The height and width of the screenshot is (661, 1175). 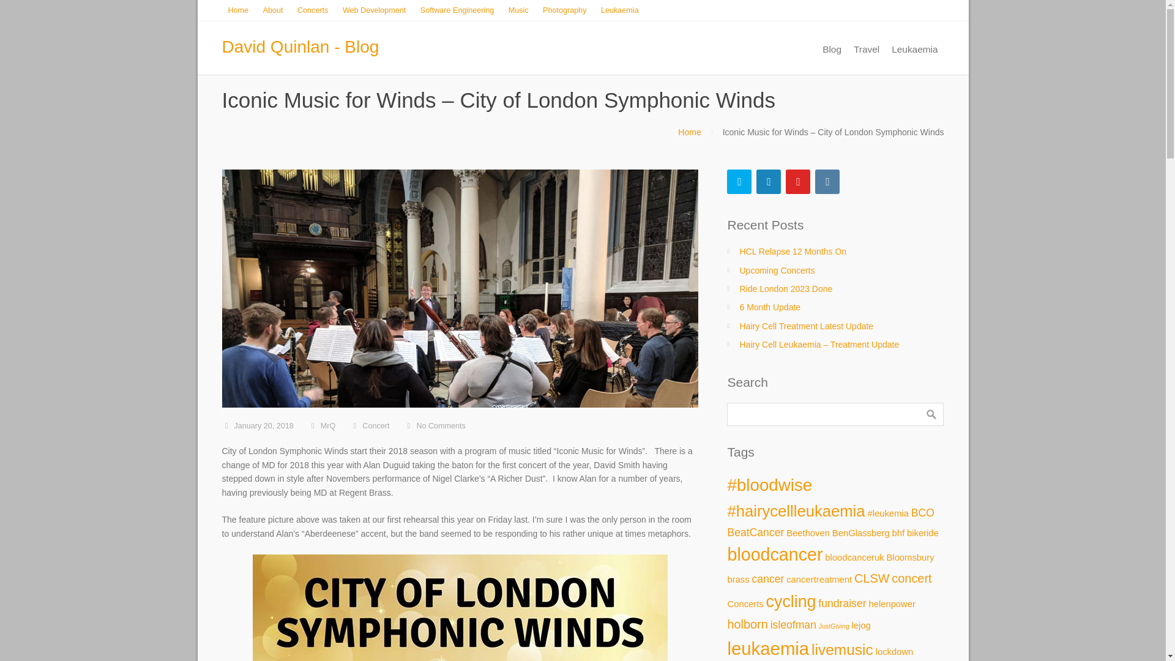 What do you see at coordinates (792, 251) in the screenshot?
I see `HCL Relapse 12 Months On` at bounding box center [792, 251].